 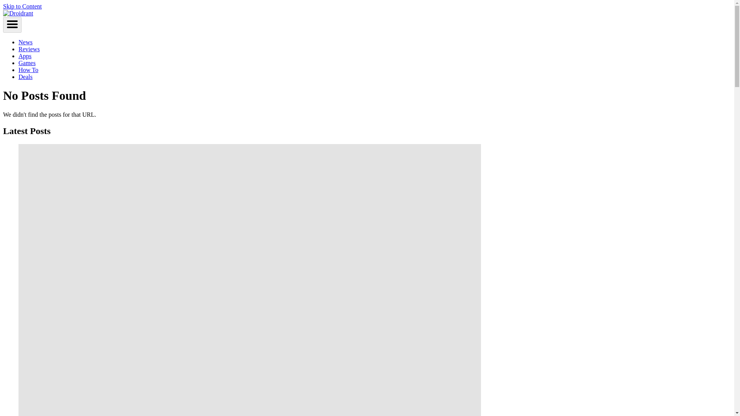 What do you see at coordinates (18, 13) in the screenshot?
I see `Droidrant` at bounding box center [18, 13].